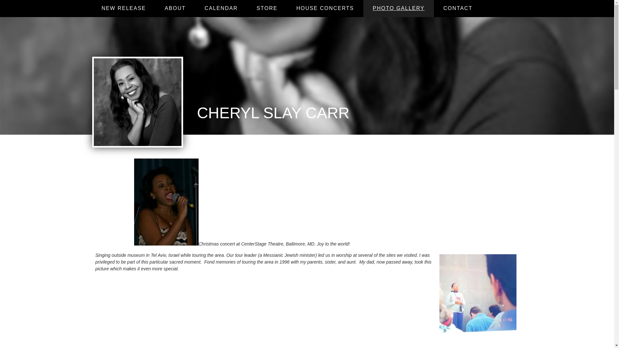 The height and width of the screenshot is (348, 619). Describe the element at coordinates (267, 8) in the screenshot. I see `STORE` at that location.